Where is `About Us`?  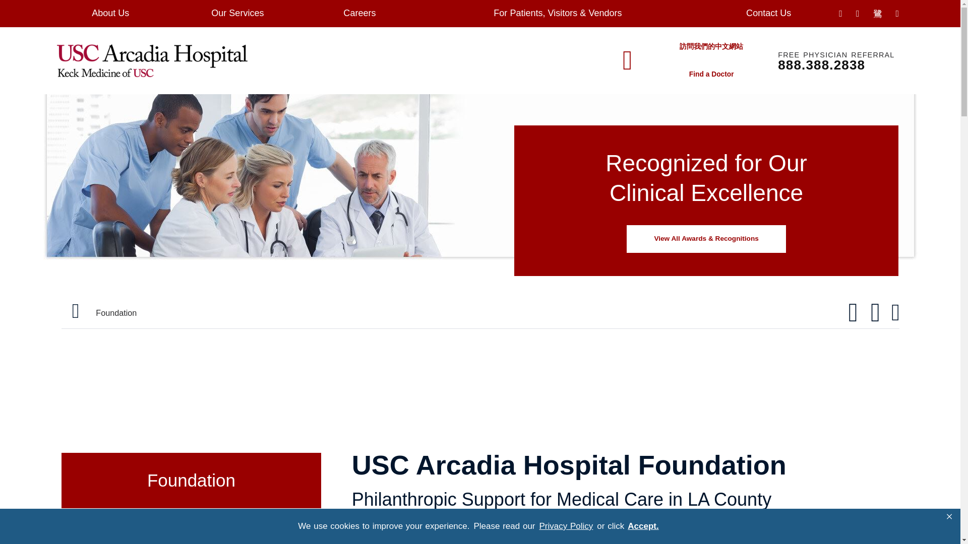 About Us is located at coordinates (110, 14).